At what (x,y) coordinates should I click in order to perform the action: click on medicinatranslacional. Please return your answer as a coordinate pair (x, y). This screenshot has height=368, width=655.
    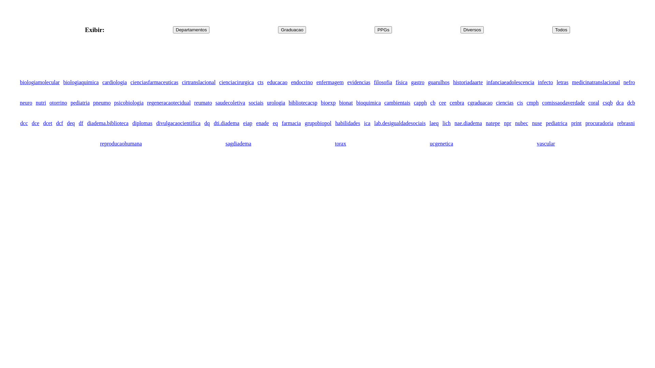
    Looking at the image, I should click on (596, 82).